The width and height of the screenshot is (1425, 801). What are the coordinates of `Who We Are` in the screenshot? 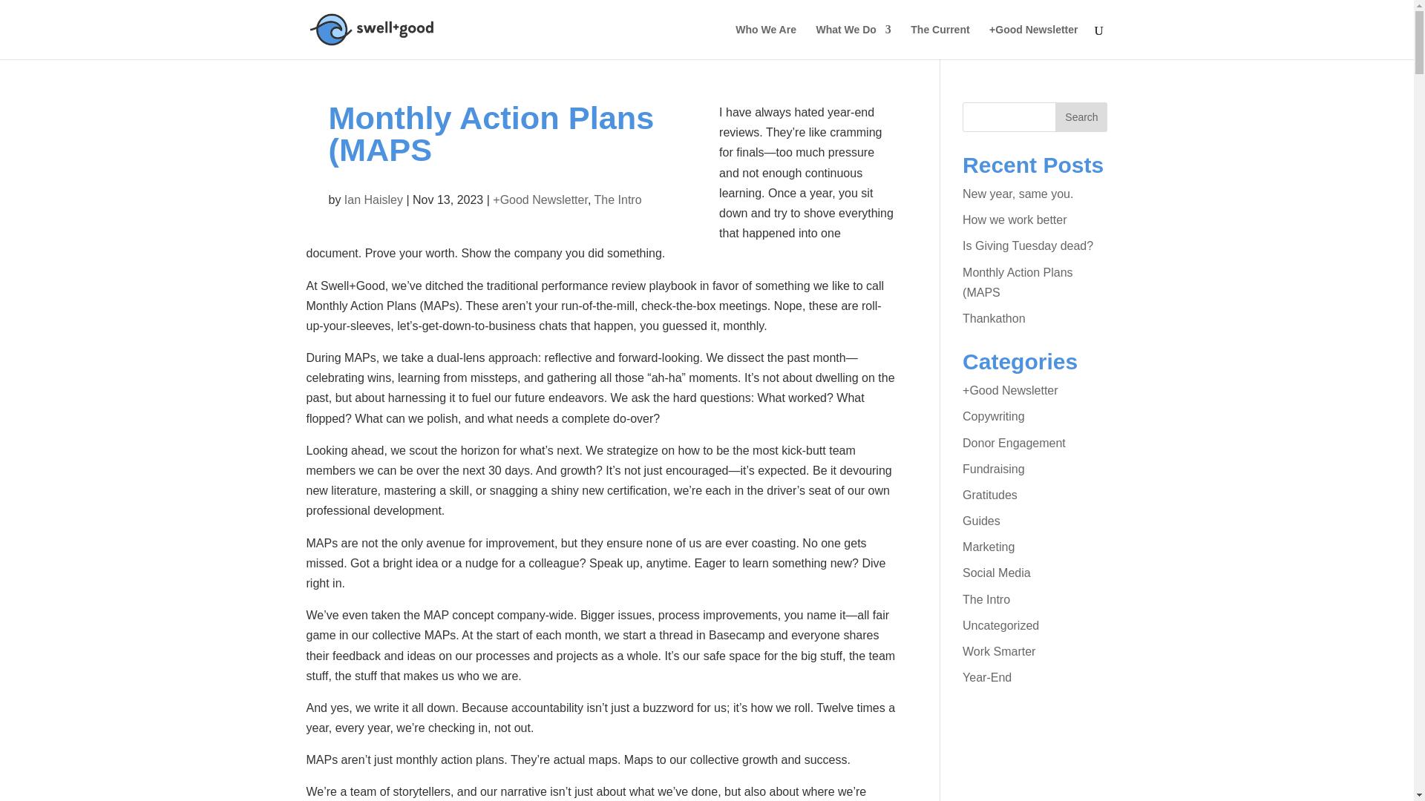 It's located at (766, 42).